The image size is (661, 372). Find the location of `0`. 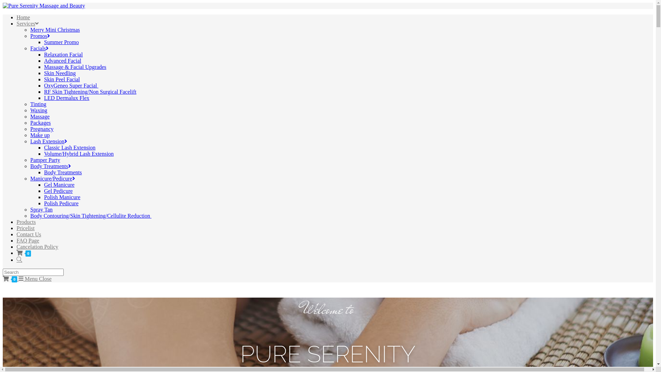

0 is located at coordinates (11, 279).